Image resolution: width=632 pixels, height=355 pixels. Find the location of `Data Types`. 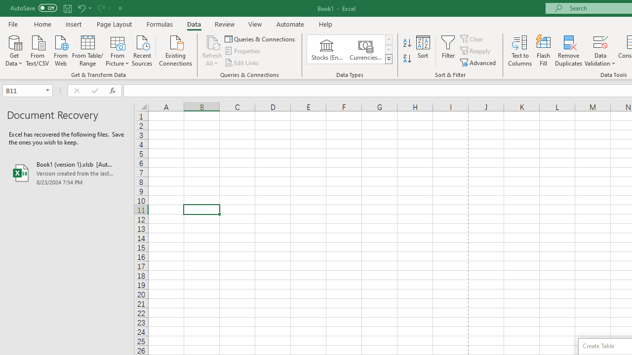

Data Types is located at coordinates (388, 59).